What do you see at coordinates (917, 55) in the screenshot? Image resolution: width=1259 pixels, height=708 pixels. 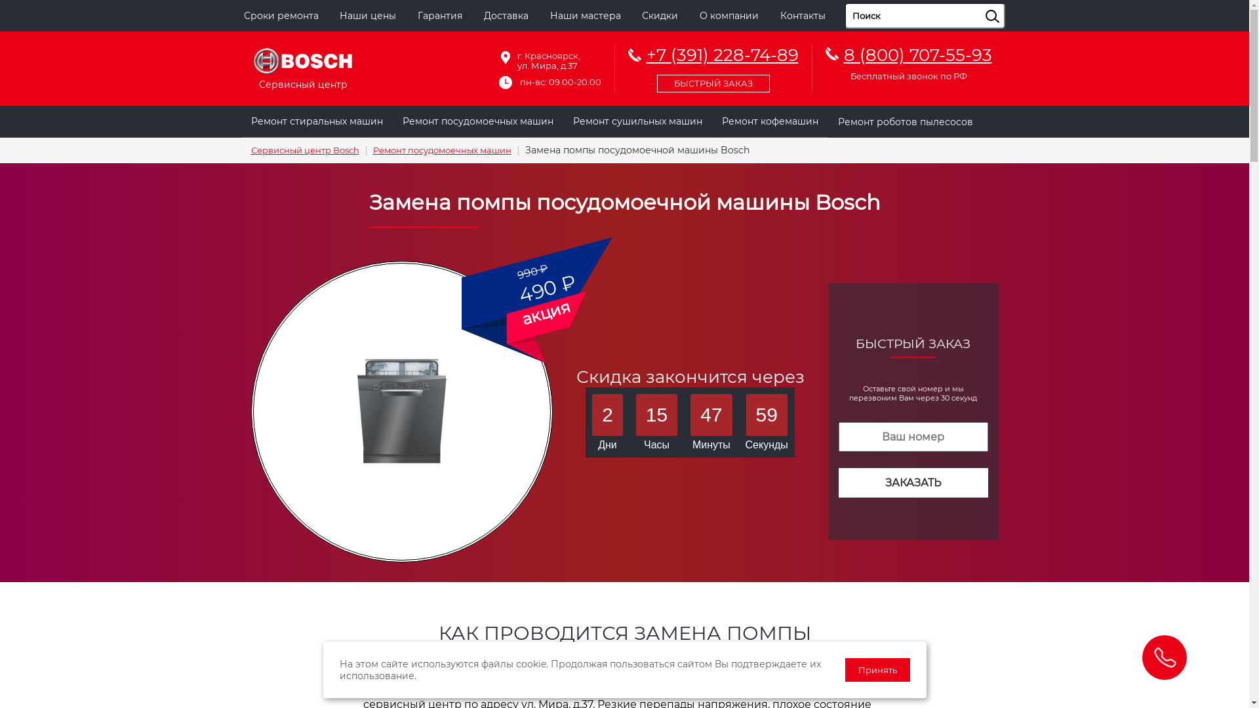 I see `8 (800) 707-55-93` at bounding box center [917, 55].